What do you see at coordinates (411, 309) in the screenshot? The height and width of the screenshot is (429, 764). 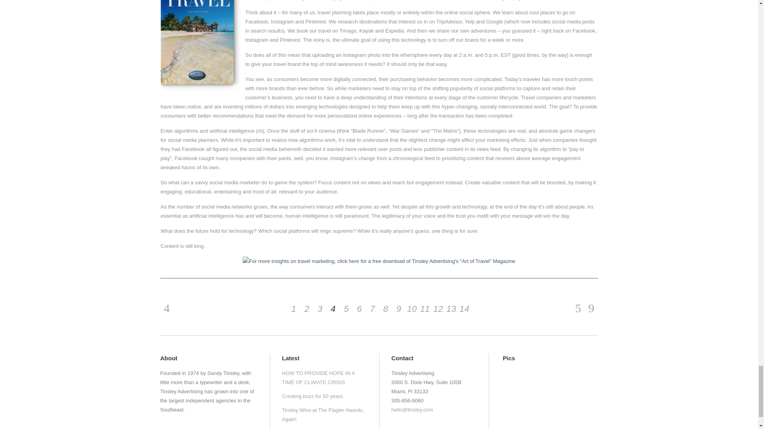 I see `10` at bounding box center [411, 309].